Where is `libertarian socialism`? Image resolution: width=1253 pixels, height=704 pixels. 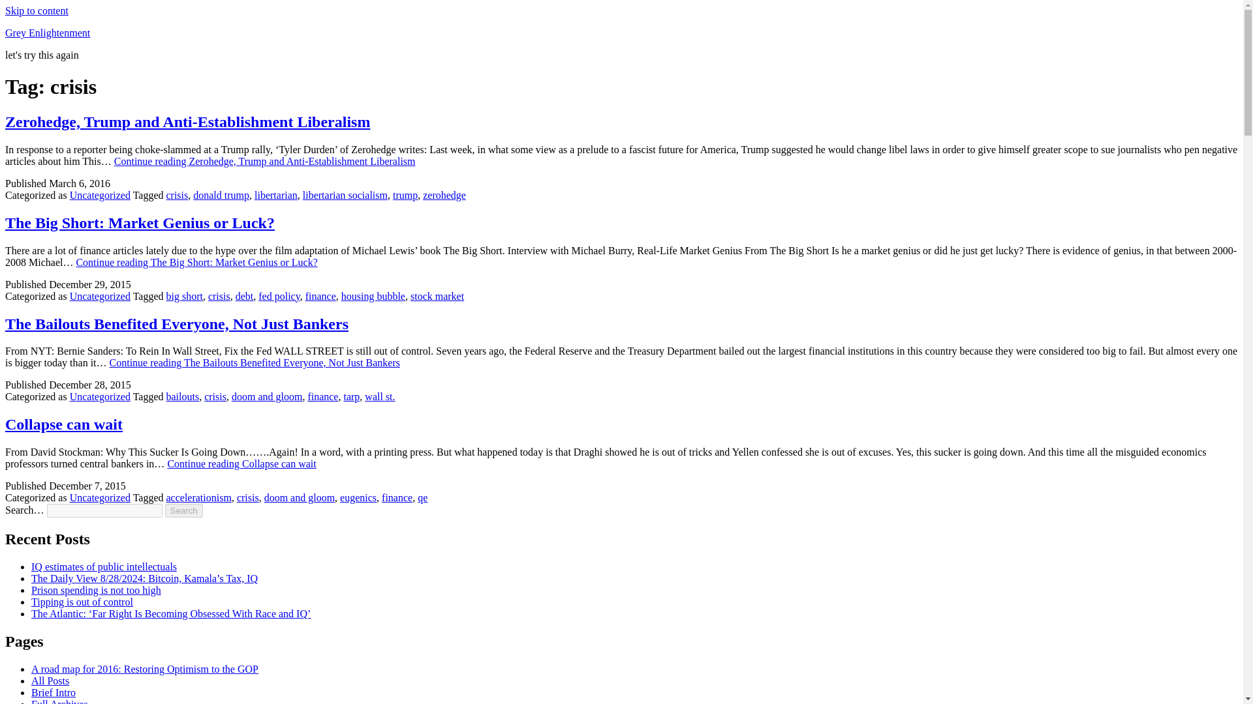
libertarian socialism is located at coordinates (345, 194).